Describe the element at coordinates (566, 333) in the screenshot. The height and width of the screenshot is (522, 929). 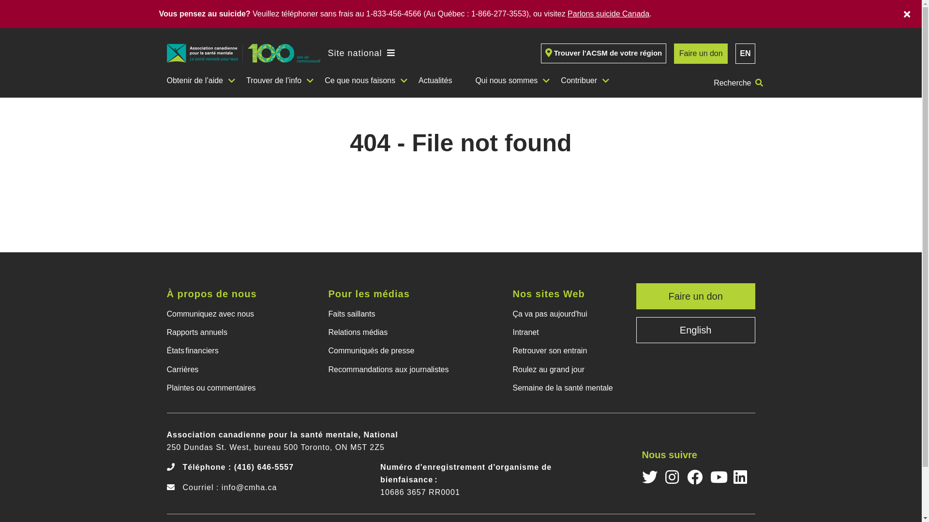
I see `Intranet` at that location.